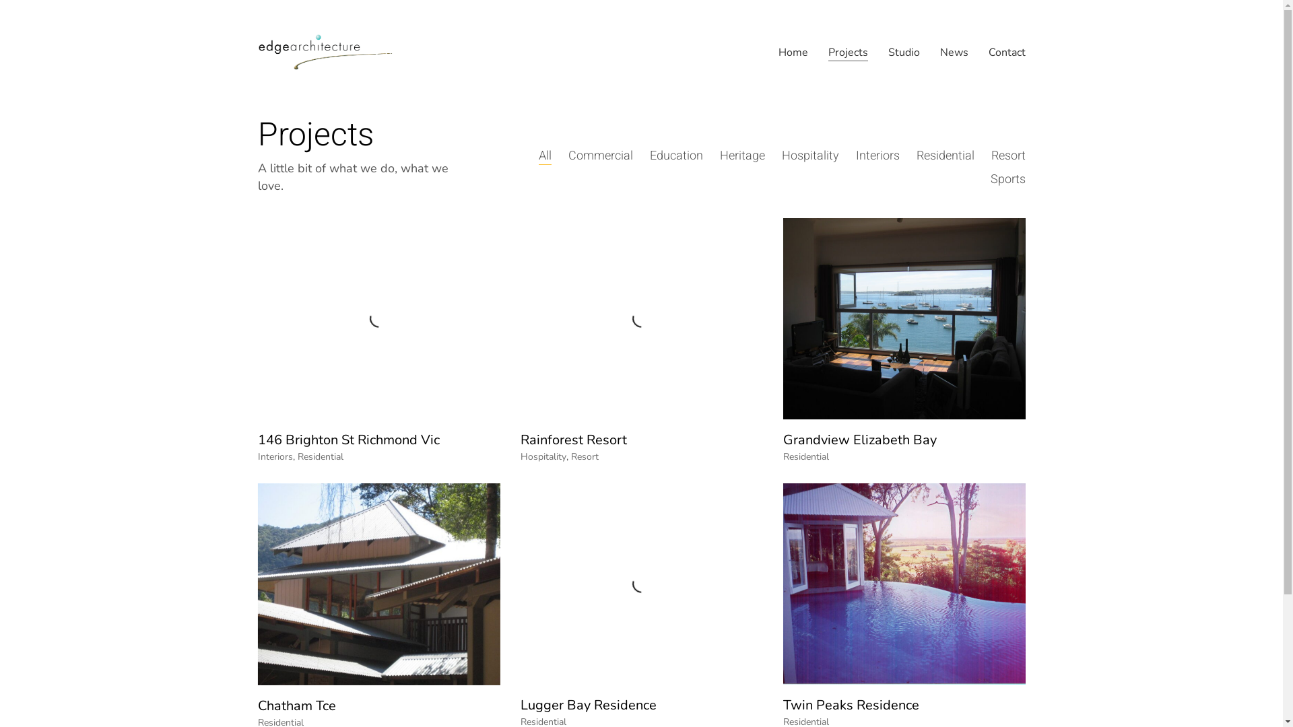 This screenshot has width=1293, height=727. I want to click on Sports, so click(1007, 180).